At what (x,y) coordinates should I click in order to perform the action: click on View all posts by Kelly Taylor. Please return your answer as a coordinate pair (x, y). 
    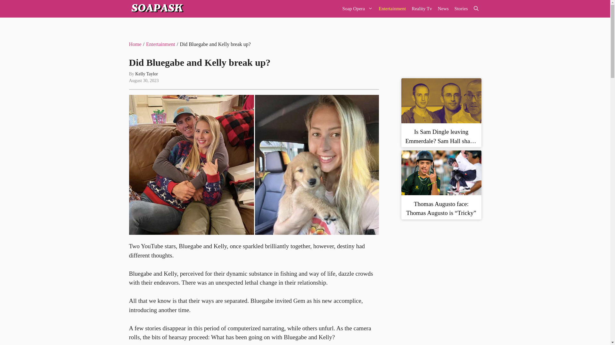
    Looking at the image, I should click on (147, 73).